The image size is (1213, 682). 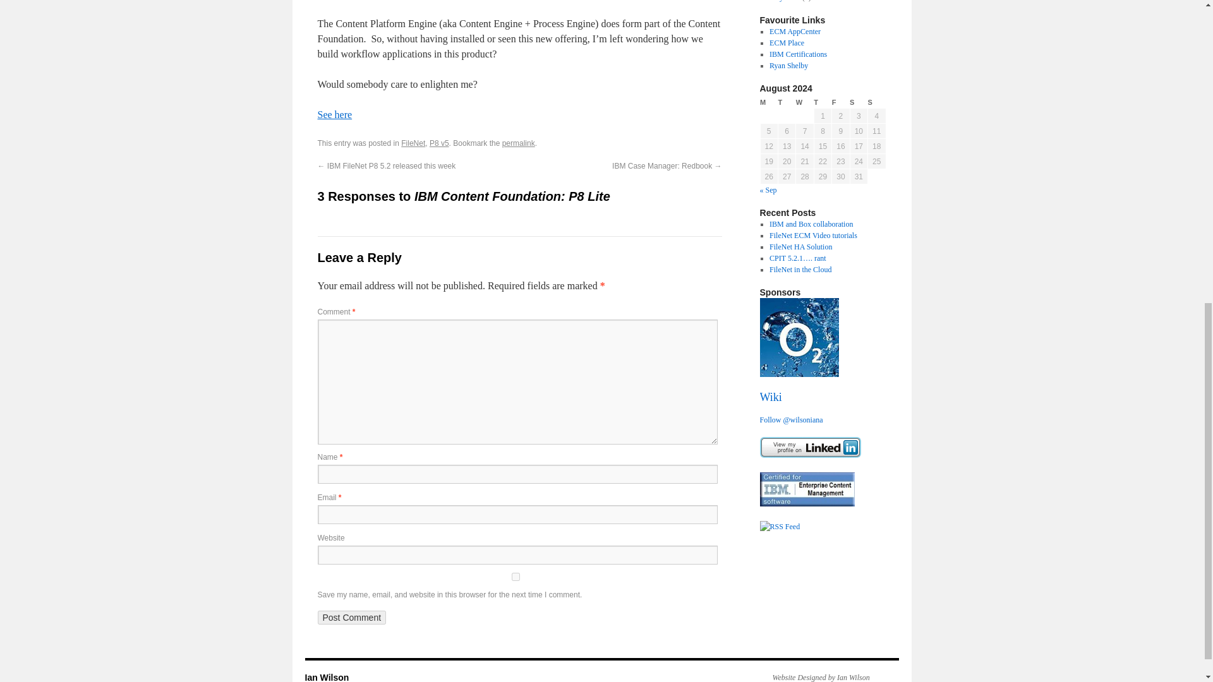 What do you see at coordinates (413, 143) in the screenshot?
I see `FileNet` at bounding box center [413, 143].